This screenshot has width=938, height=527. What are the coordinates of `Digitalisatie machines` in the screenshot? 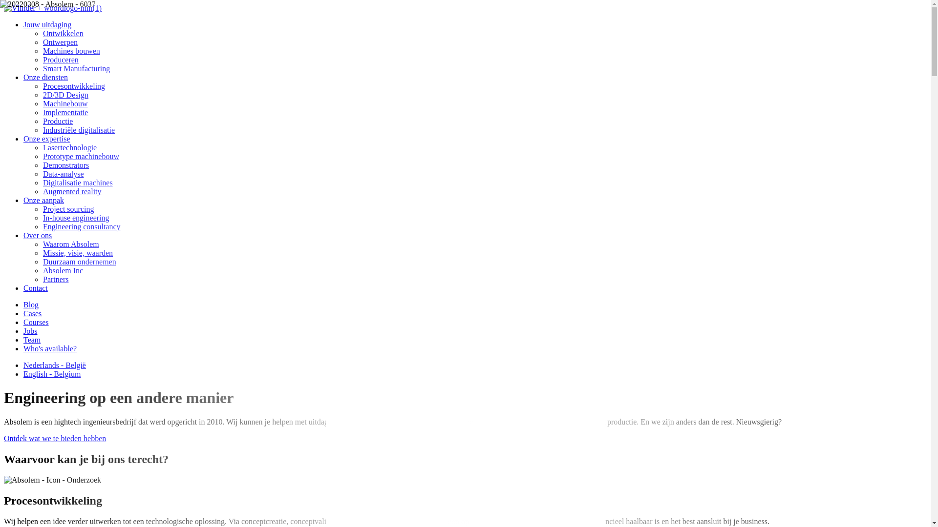 It's located at (78, 182).